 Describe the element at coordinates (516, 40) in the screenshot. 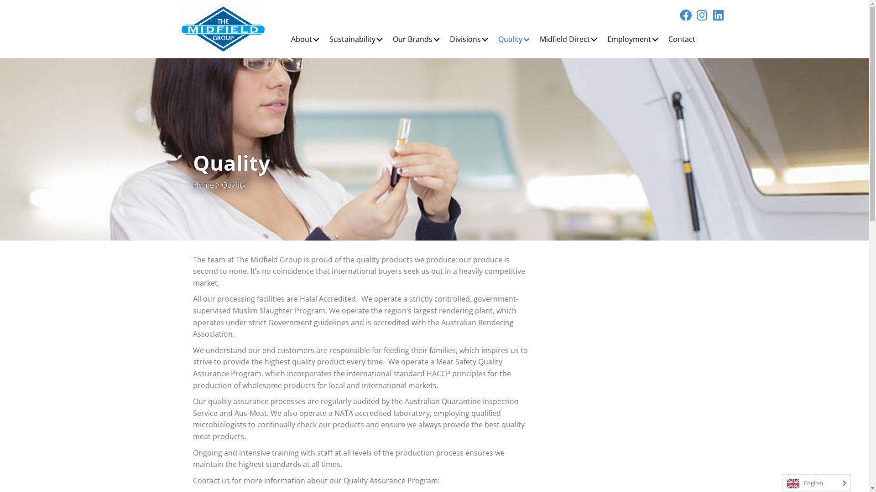

I see `Quality` at that location.